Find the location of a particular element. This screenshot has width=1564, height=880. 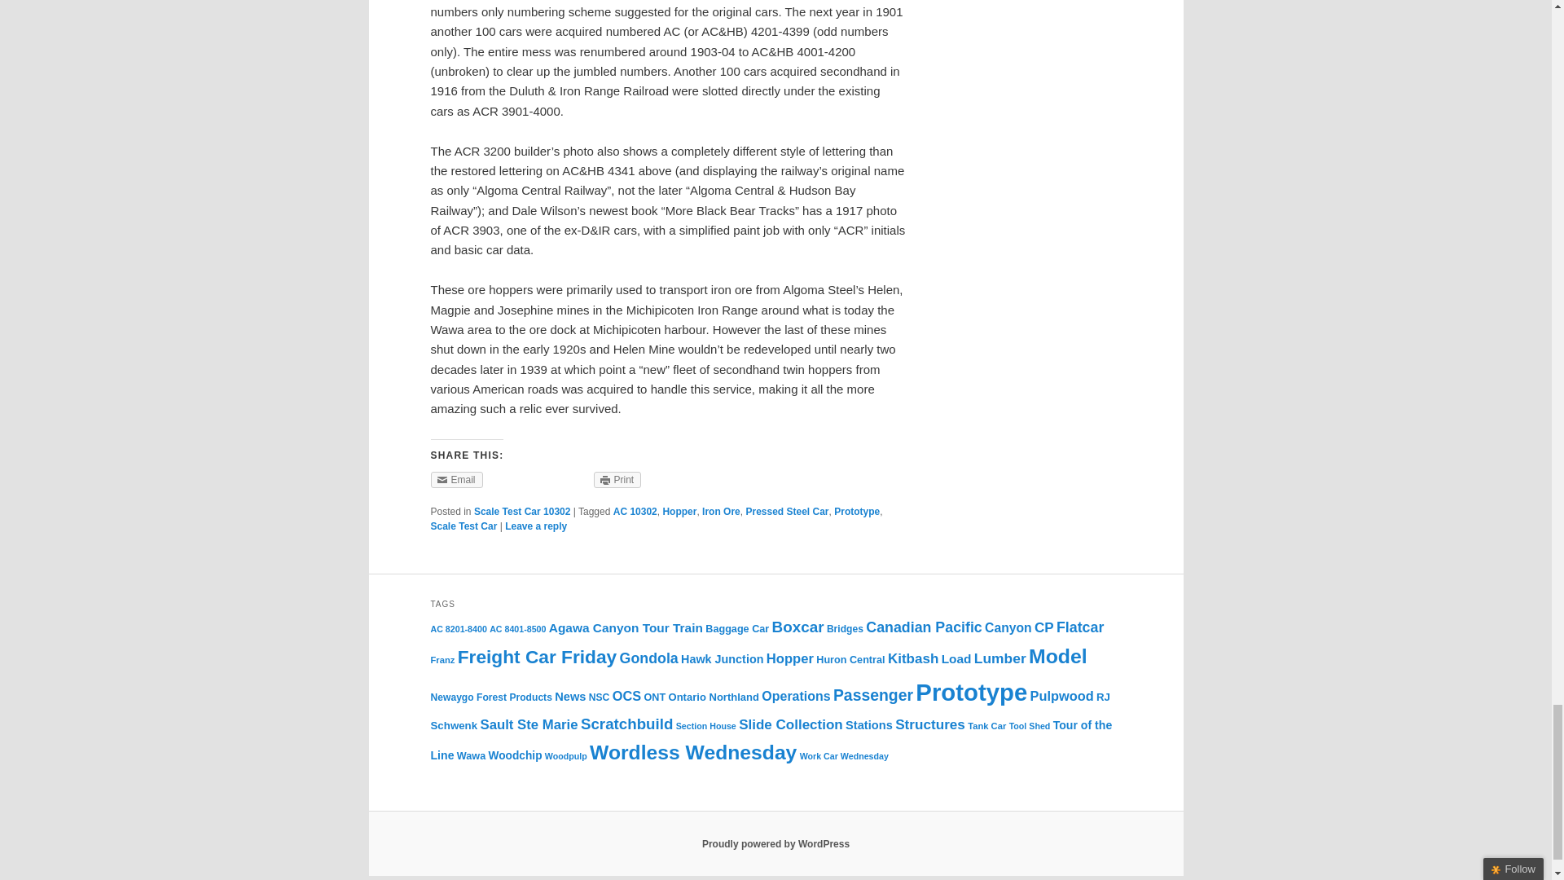

Semantic Personal Publishing Platform is located at coordinates (775, 844).